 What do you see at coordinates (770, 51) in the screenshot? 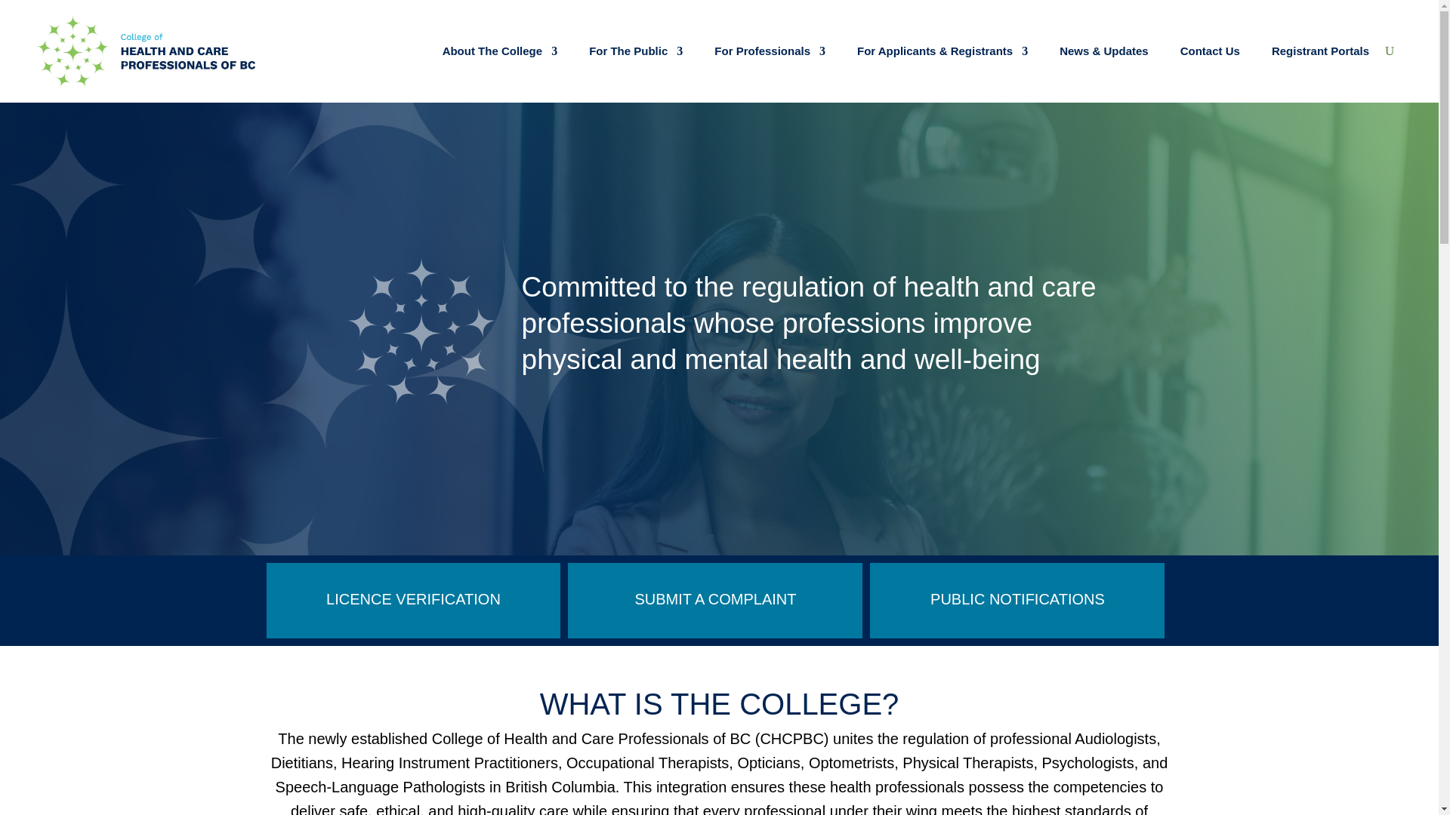
I see `For Professionals` at bounding box center [770, 51].